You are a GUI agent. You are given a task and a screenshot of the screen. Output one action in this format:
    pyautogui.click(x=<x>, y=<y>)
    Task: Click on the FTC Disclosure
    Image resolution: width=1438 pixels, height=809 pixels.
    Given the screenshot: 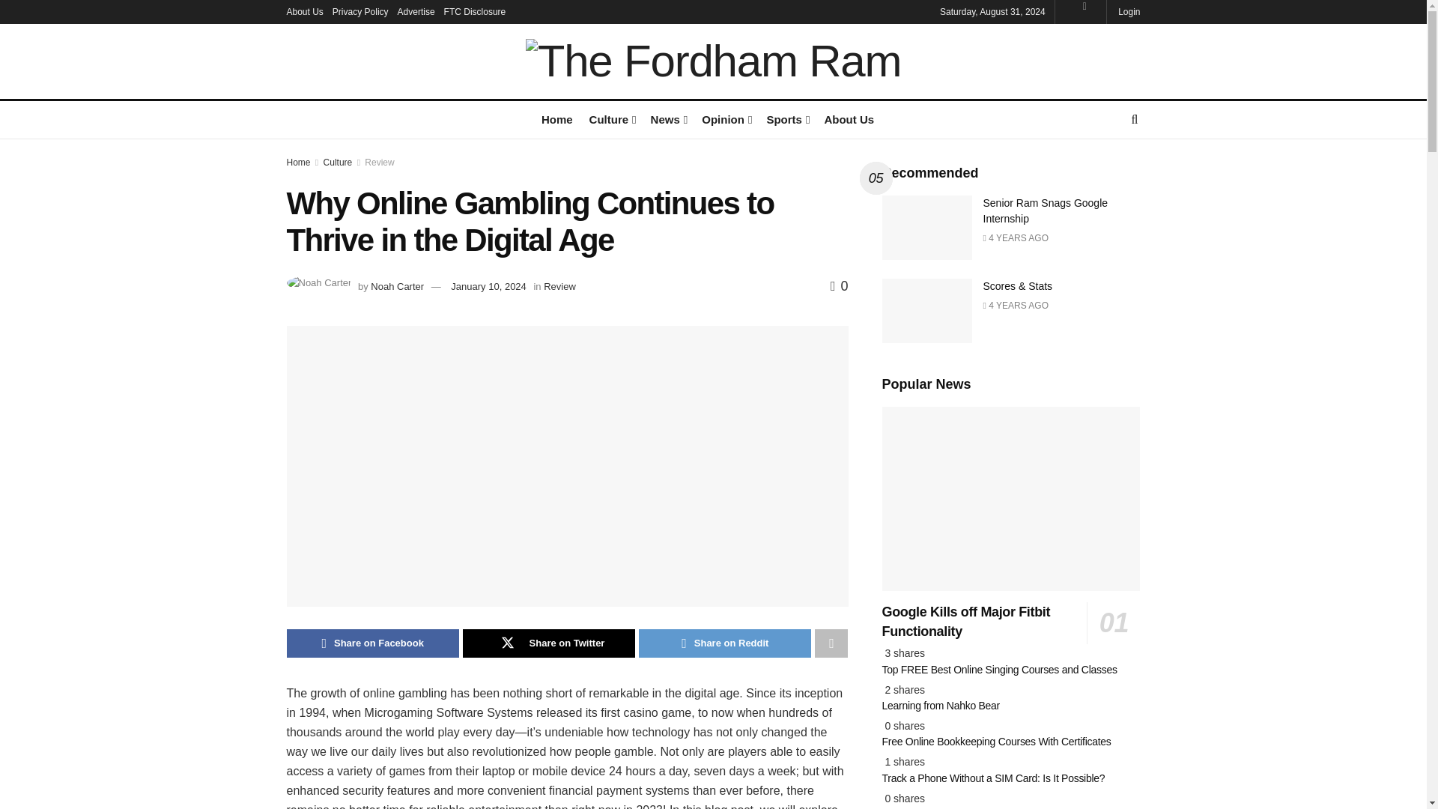 What is the action you would take?
    pyautogui.click(x=475, y=12)
    